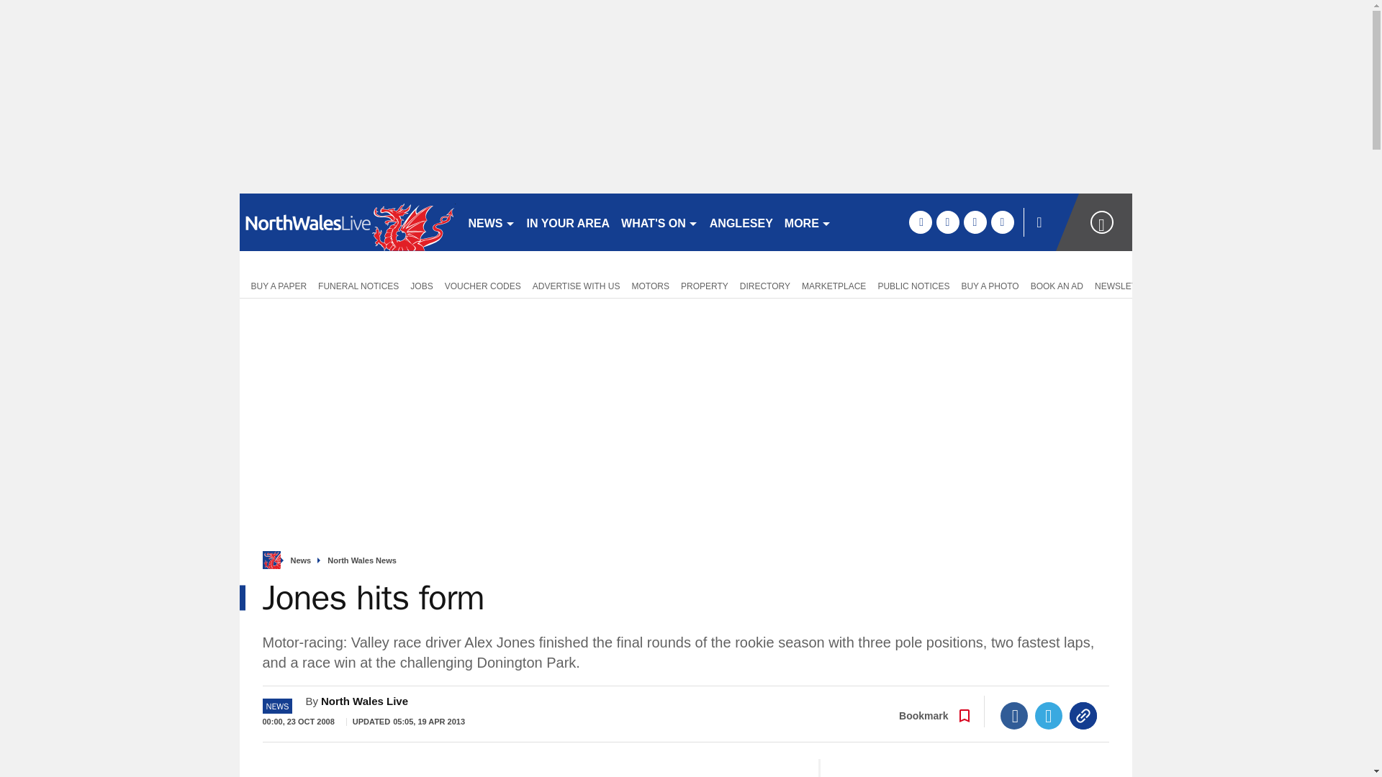 This screenshot has width=1382, height=777. I want to click on pinterest, so click(975, 222).